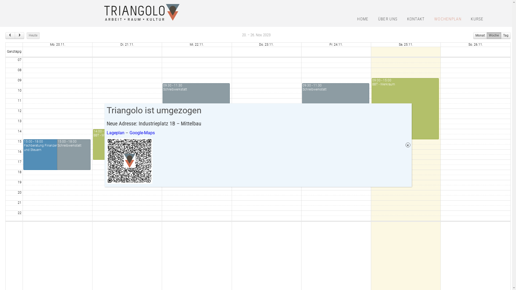  Describe the element at coordinates (477, 19) in the screenshot. I see `KURSE` at that location.